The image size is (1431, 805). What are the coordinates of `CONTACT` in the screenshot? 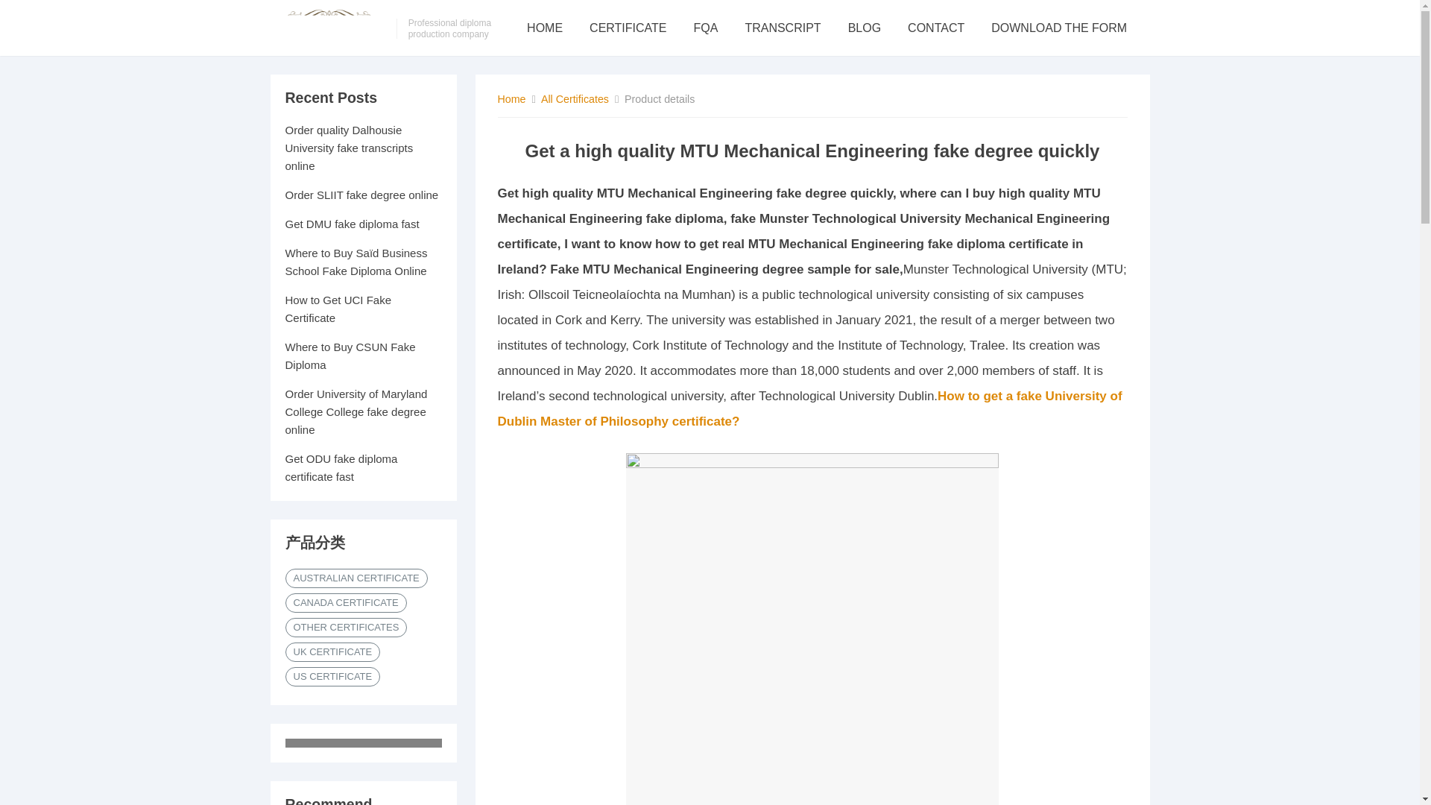 It's located at (936, 28).